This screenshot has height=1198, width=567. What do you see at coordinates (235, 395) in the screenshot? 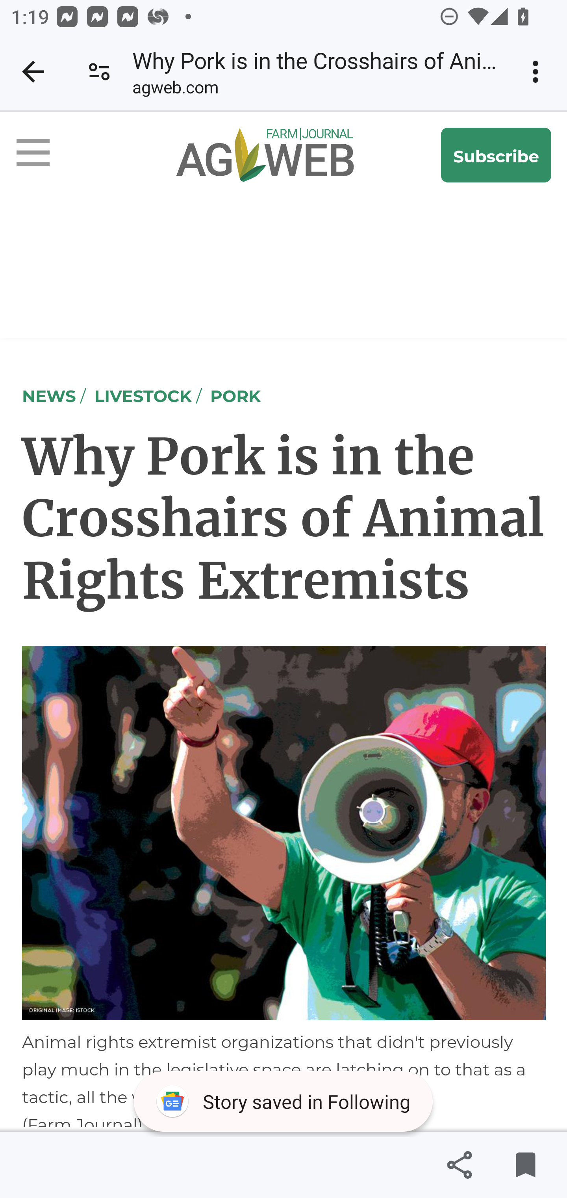
I see `PORK` at bounding box center [235, 395].